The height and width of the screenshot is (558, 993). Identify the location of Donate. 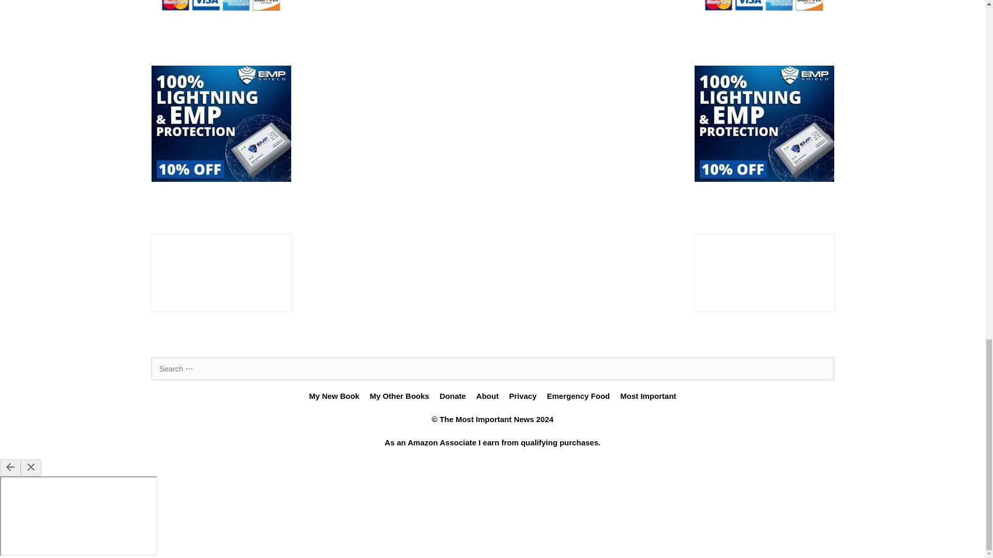
(453, 396).